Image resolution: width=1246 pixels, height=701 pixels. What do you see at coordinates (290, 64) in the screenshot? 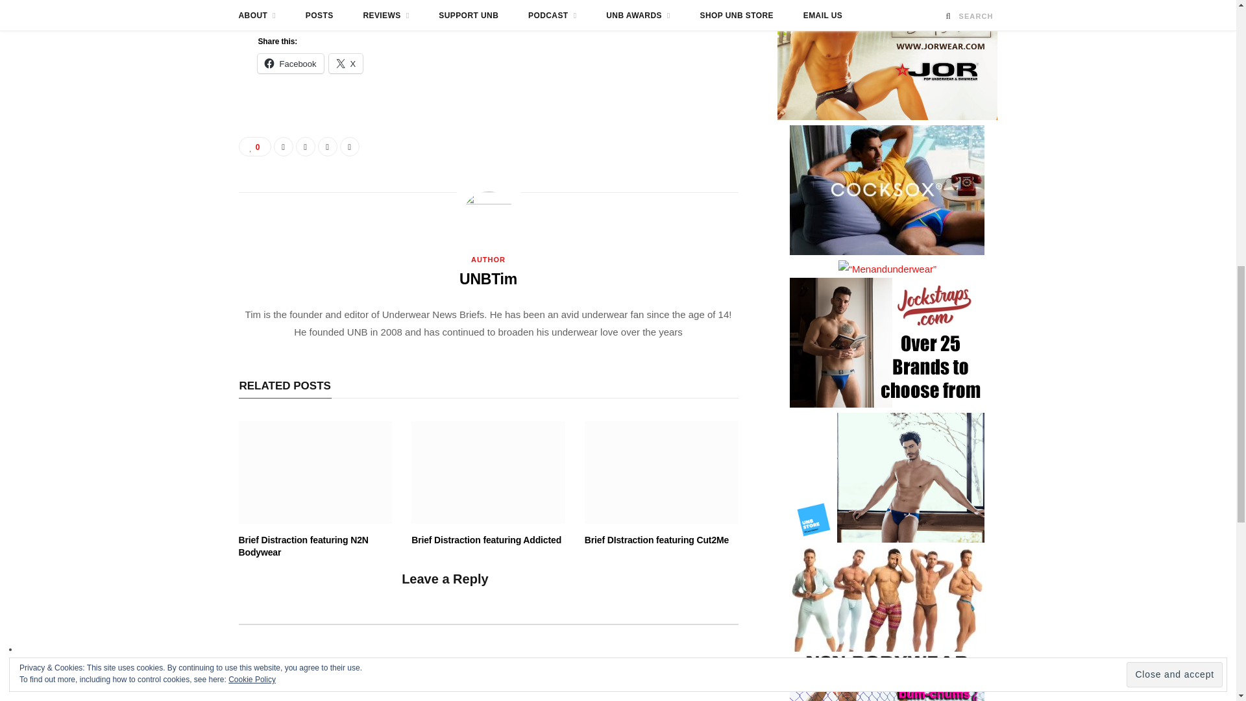
I see `Click to share on Facebook` at bounding box center [290, 64].